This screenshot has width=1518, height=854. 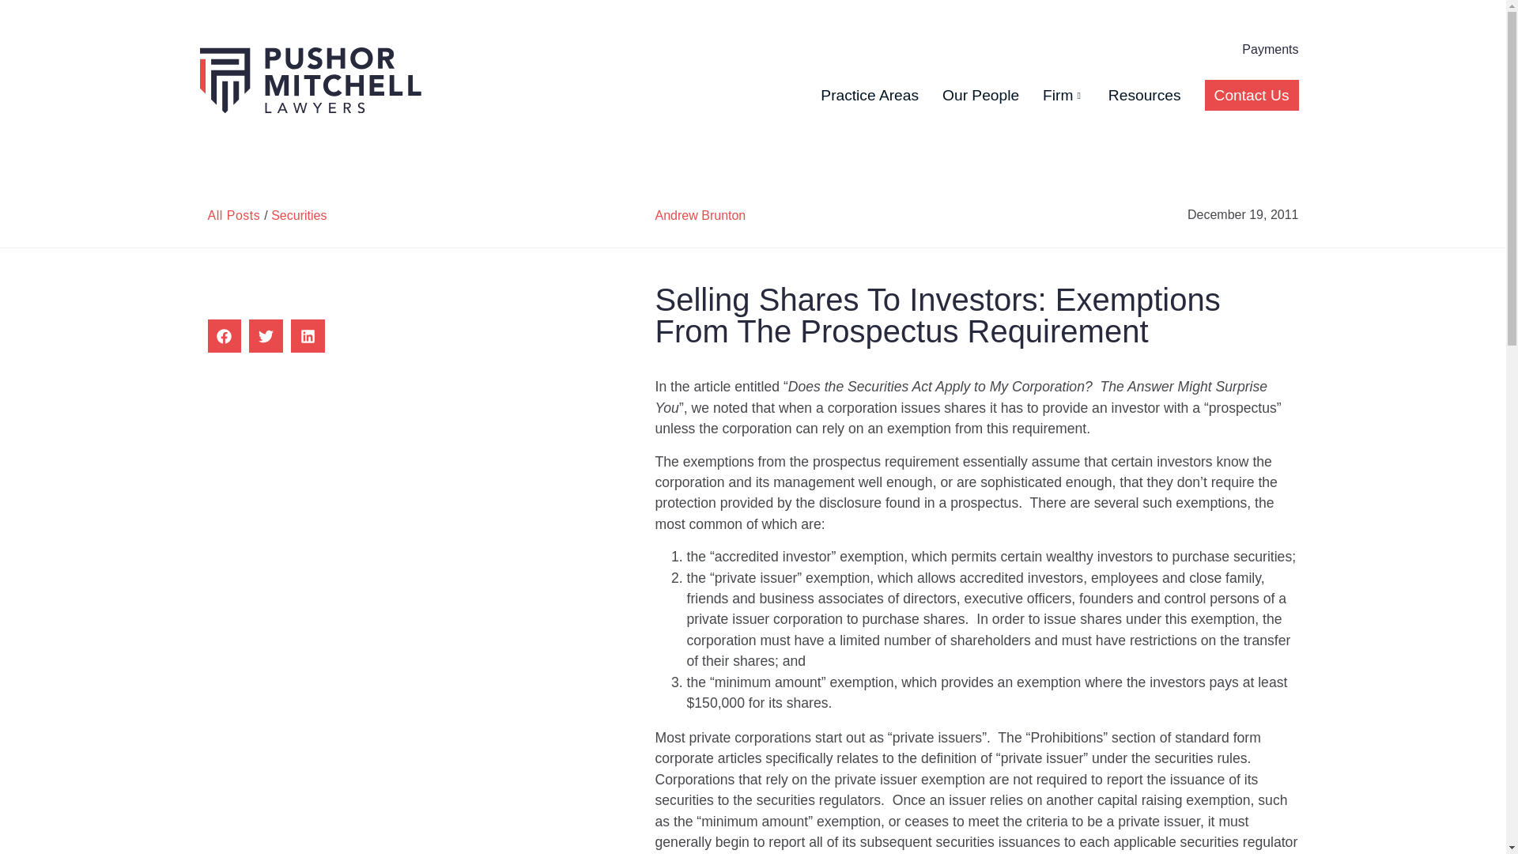 I want to click on Firm, so click(x=1064, y=95).